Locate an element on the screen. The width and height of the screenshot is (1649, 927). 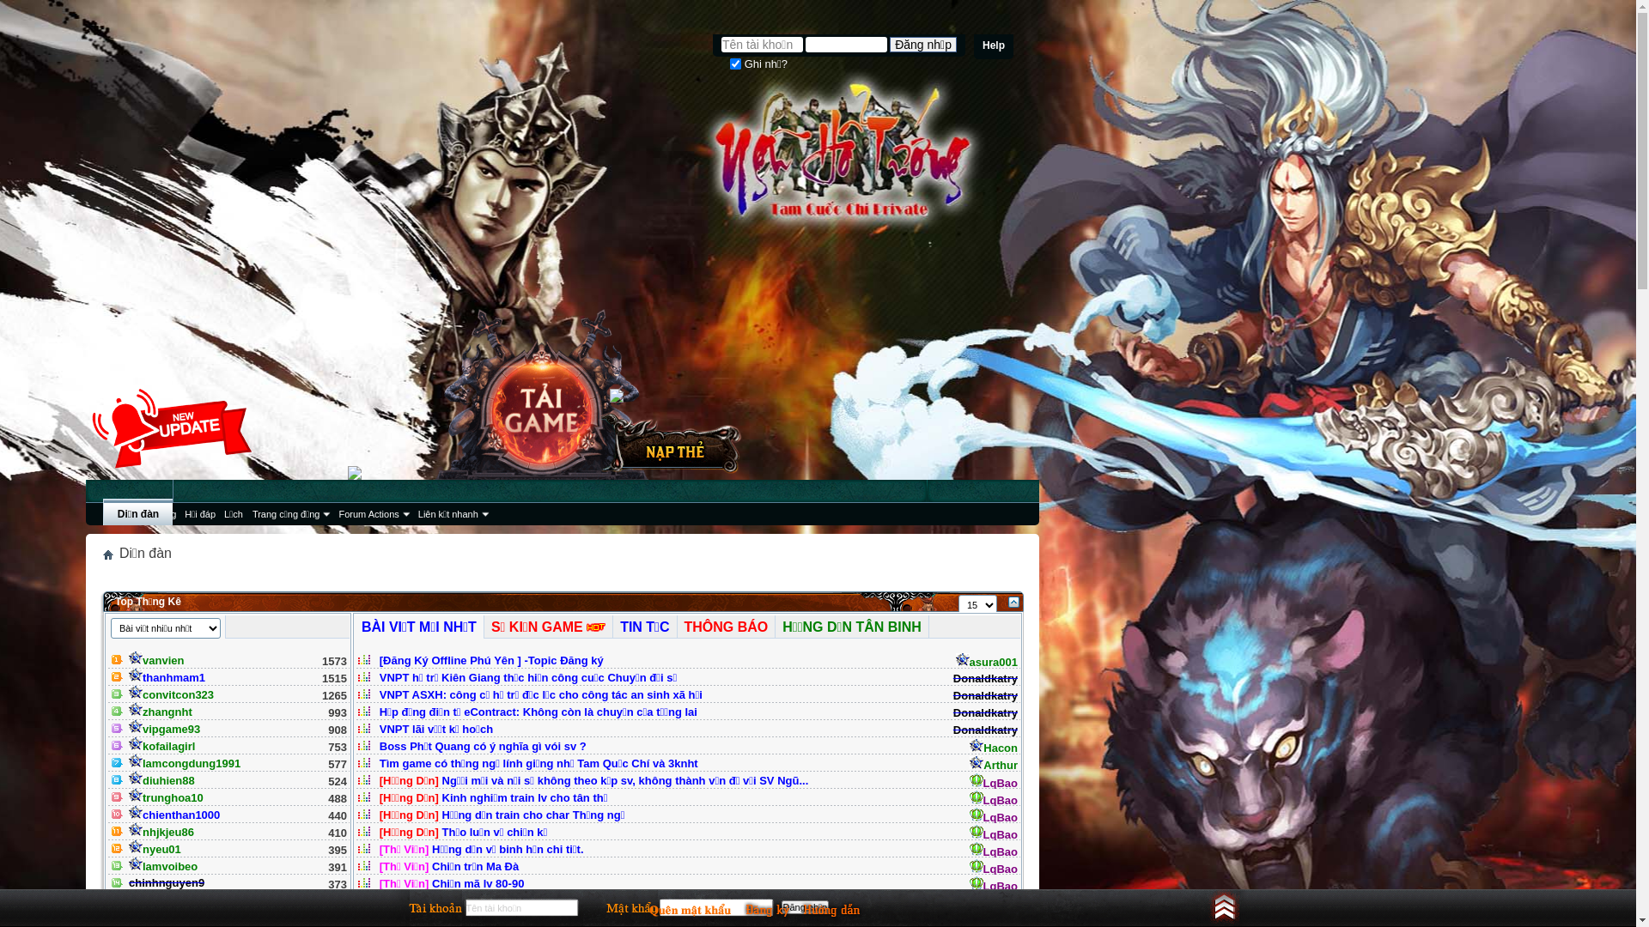
lamcongdung1991 is located at coordinates (185, 764).